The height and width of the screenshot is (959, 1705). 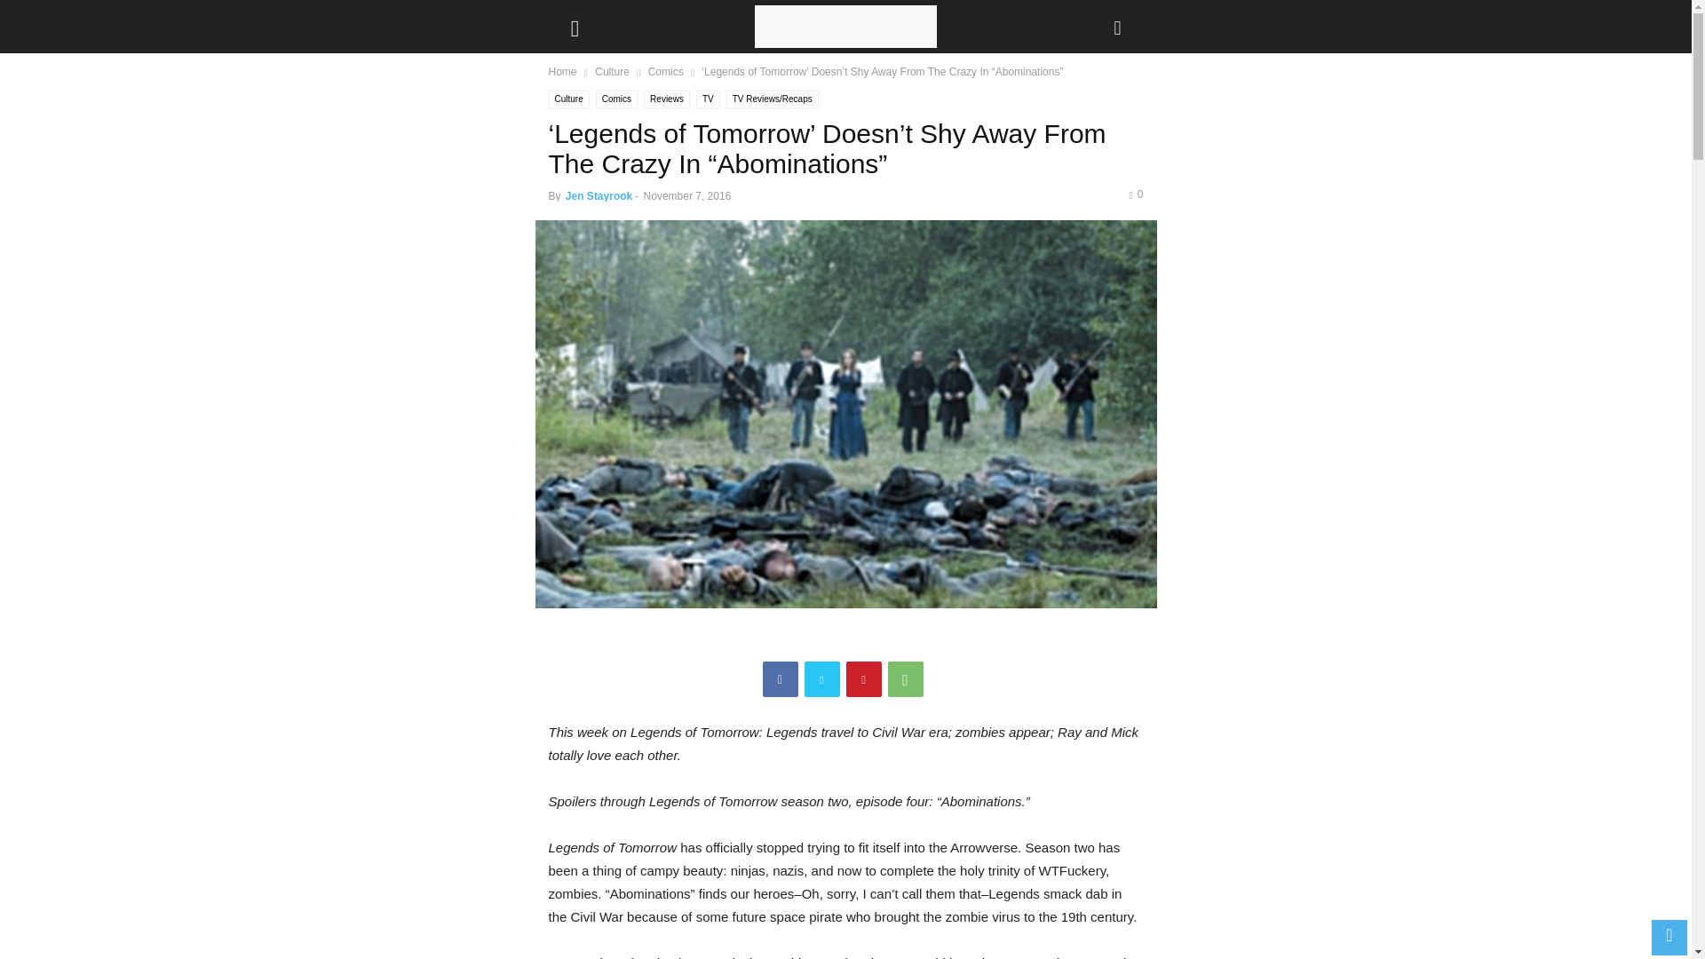 What do you see at coordinates (665, 71) in the screenshot?
I see `Comics` at bounding box center [665, 71].